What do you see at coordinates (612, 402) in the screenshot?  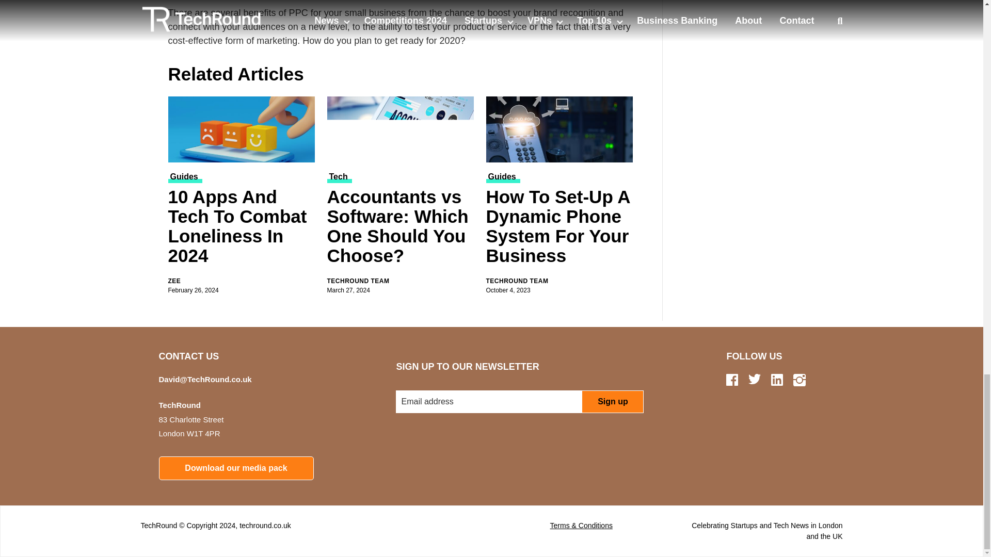 I see `Sign up` at bounding box center [612, 402].